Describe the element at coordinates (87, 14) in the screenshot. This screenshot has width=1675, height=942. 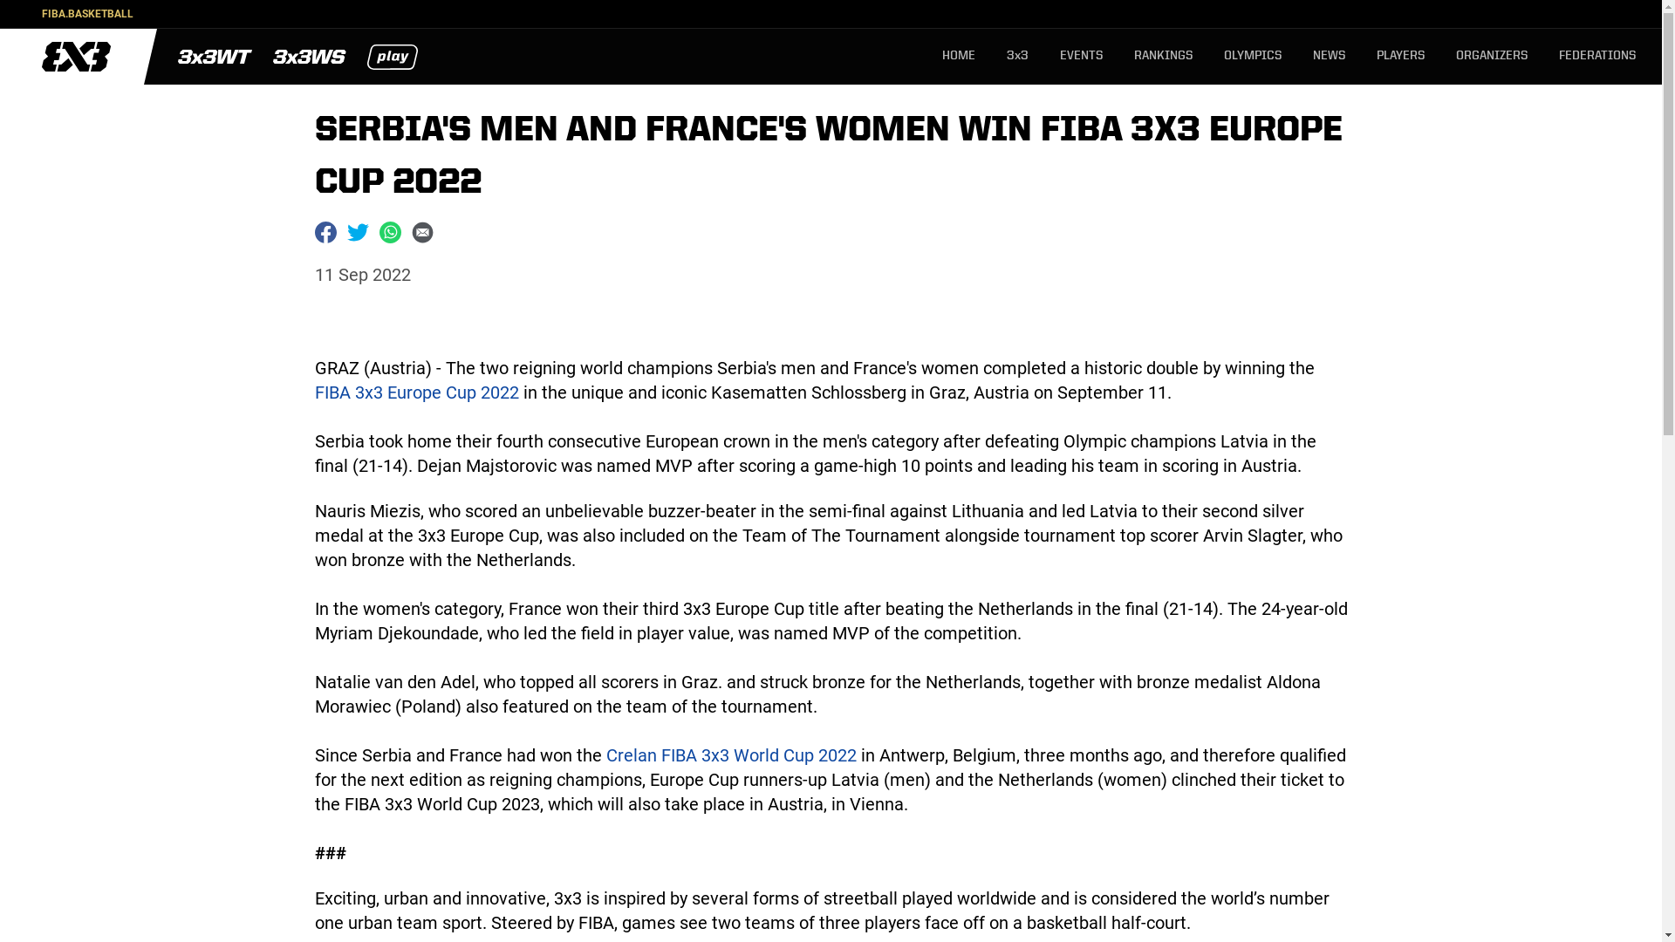
I see `FIBA.BASKETBALL` at that location.